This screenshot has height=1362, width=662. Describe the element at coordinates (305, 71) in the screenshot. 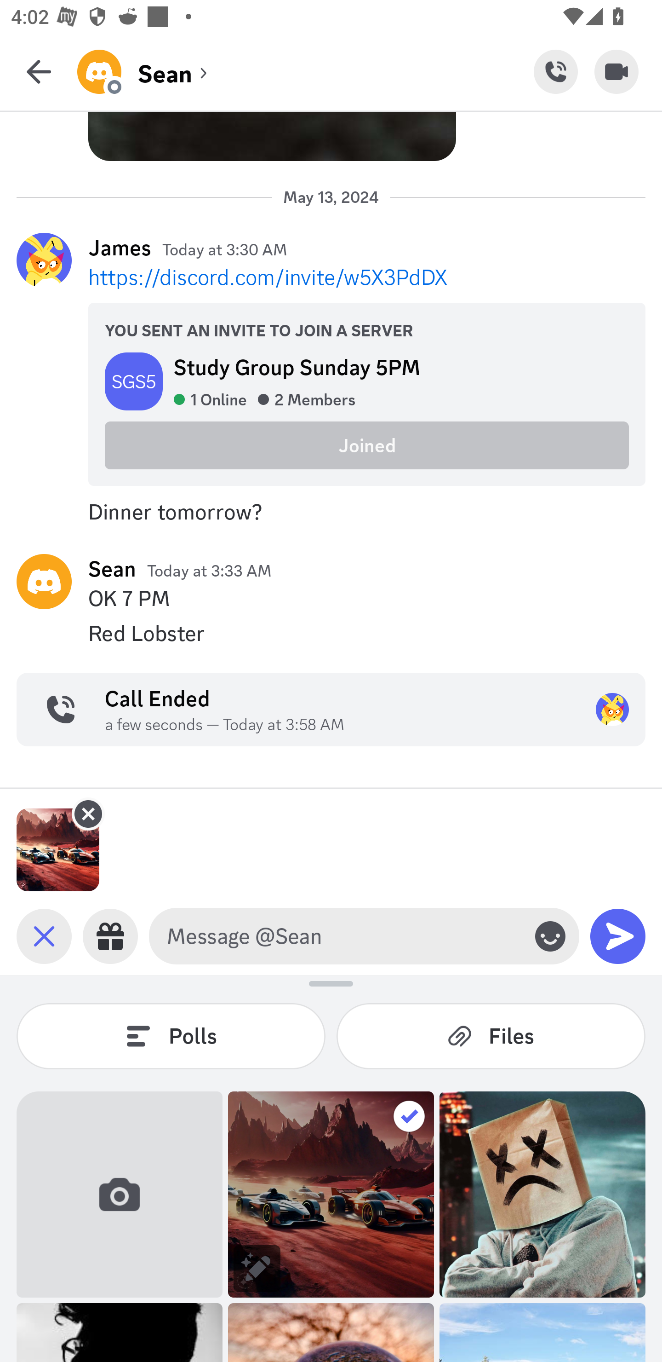

I see `Sean (channel) Sean Sean (channel)` at that location.